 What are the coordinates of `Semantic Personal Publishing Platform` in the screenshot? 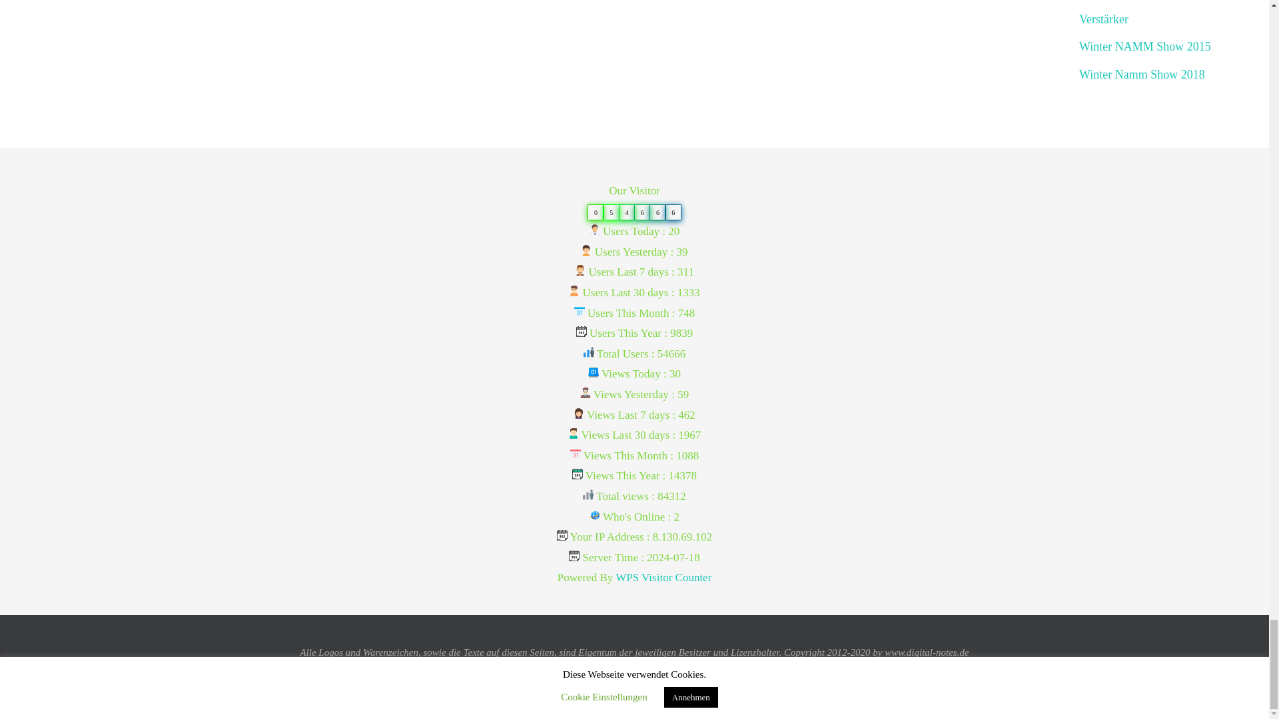 It's located at (675, 707).